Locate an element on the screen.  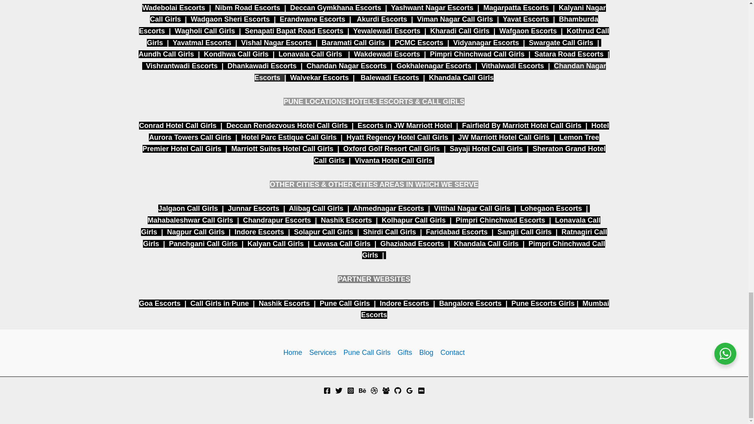
Erandwane Escorts is located at coordinates (313, 19).